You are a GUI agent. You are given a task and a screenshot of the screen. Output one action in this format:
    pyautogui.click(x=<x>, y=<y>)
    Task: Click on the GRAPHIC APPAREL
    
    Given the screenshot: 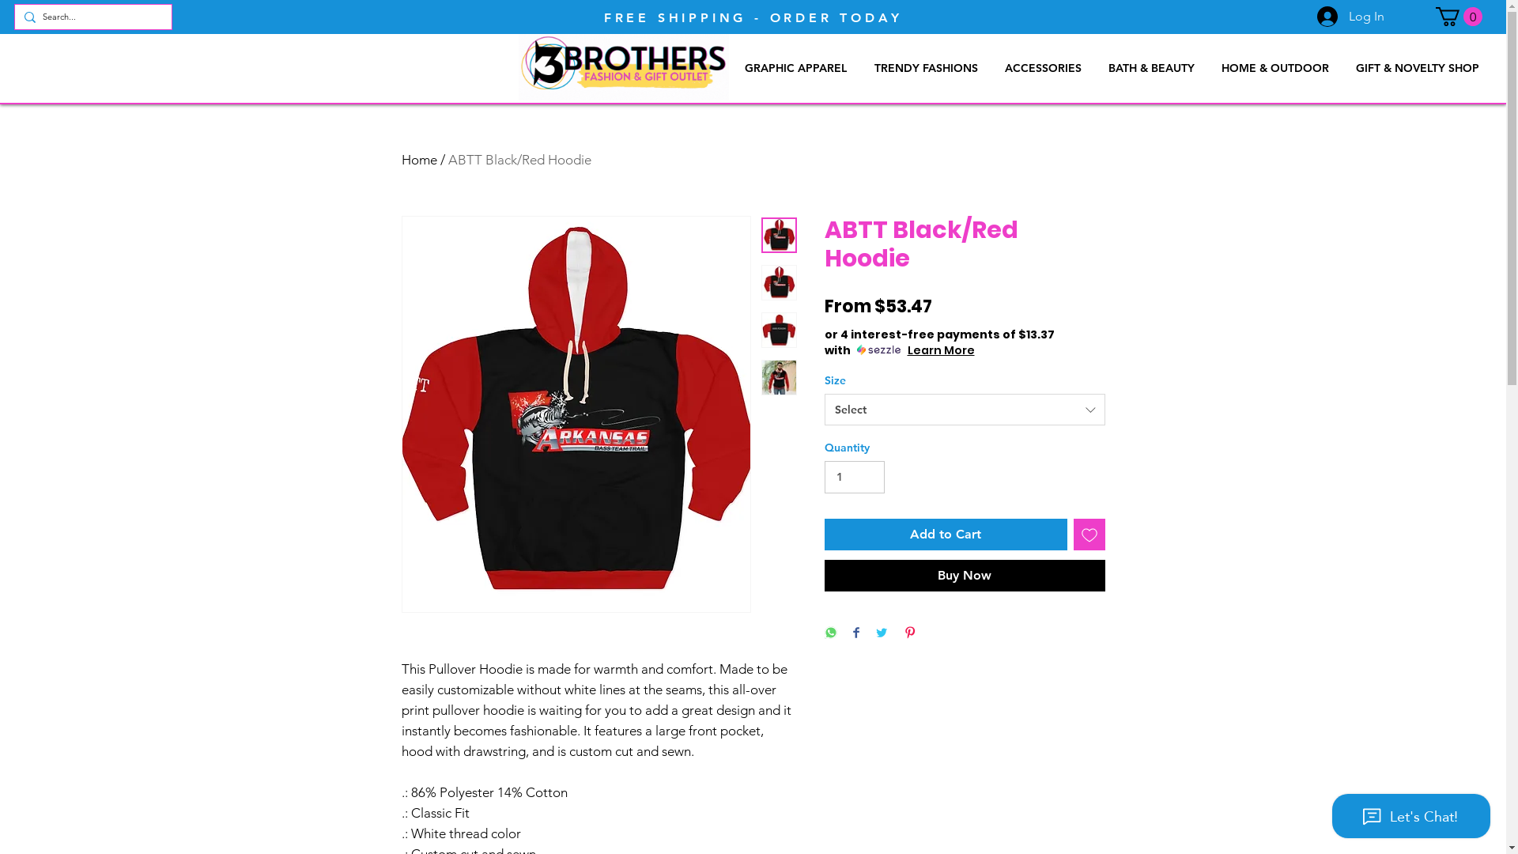 What is the action you would take?
    pyautogui.click(x=795, y=68)
    